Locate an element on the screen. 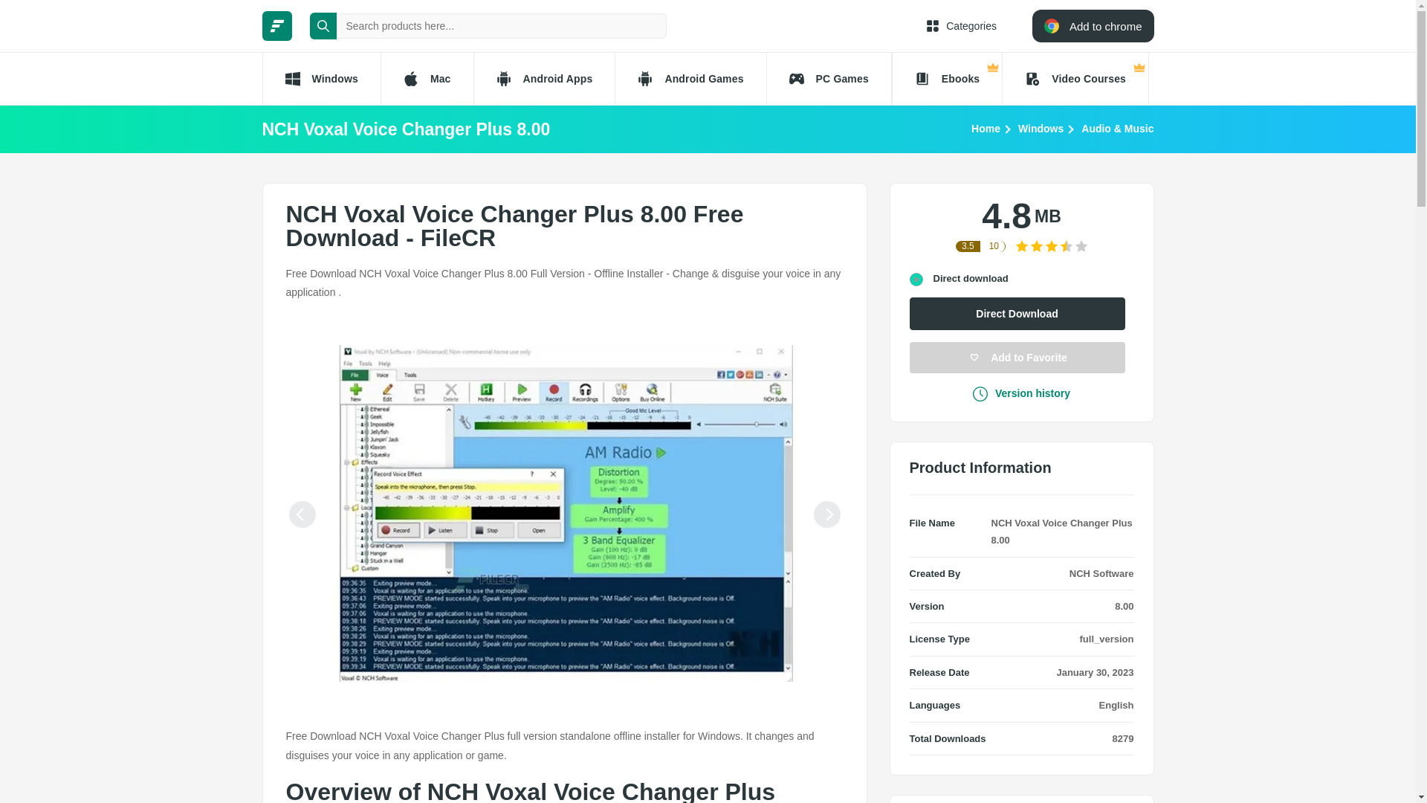  Home is located at coordinates (986, 128).